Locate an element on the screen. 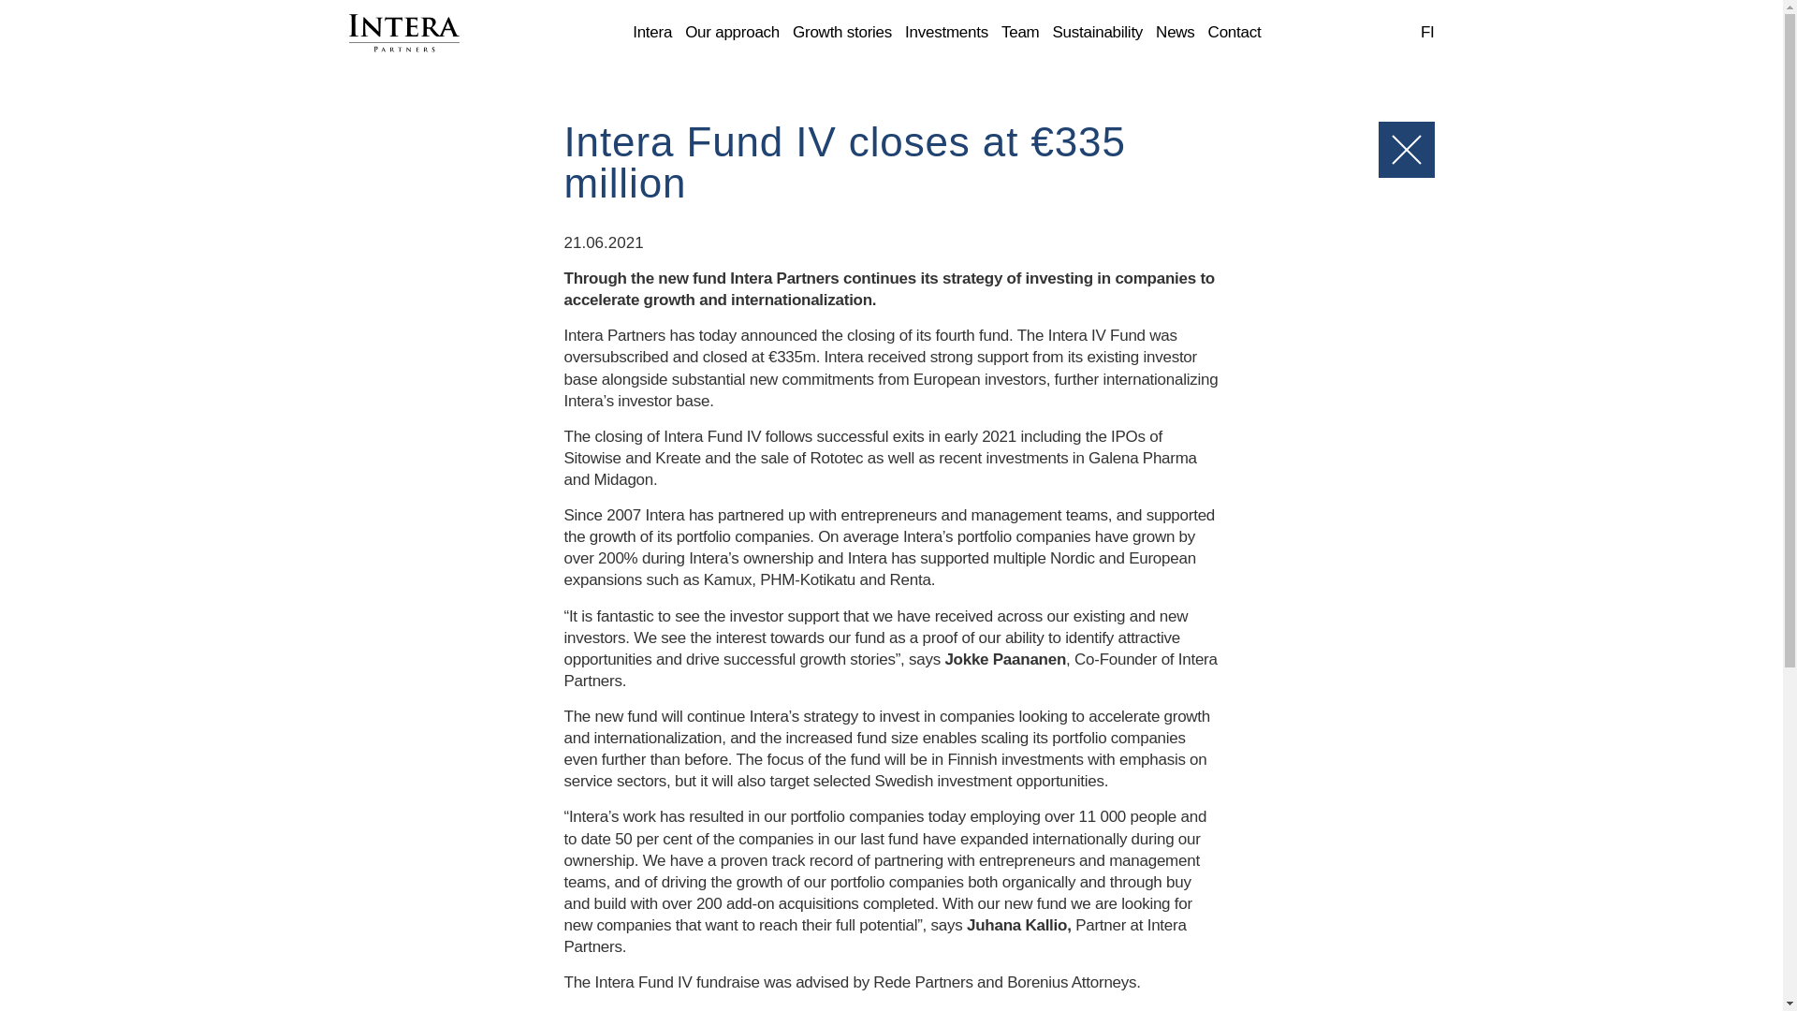 This screenshot has width=1797, height=1011. Our approach is located at coordinates (732, 33).